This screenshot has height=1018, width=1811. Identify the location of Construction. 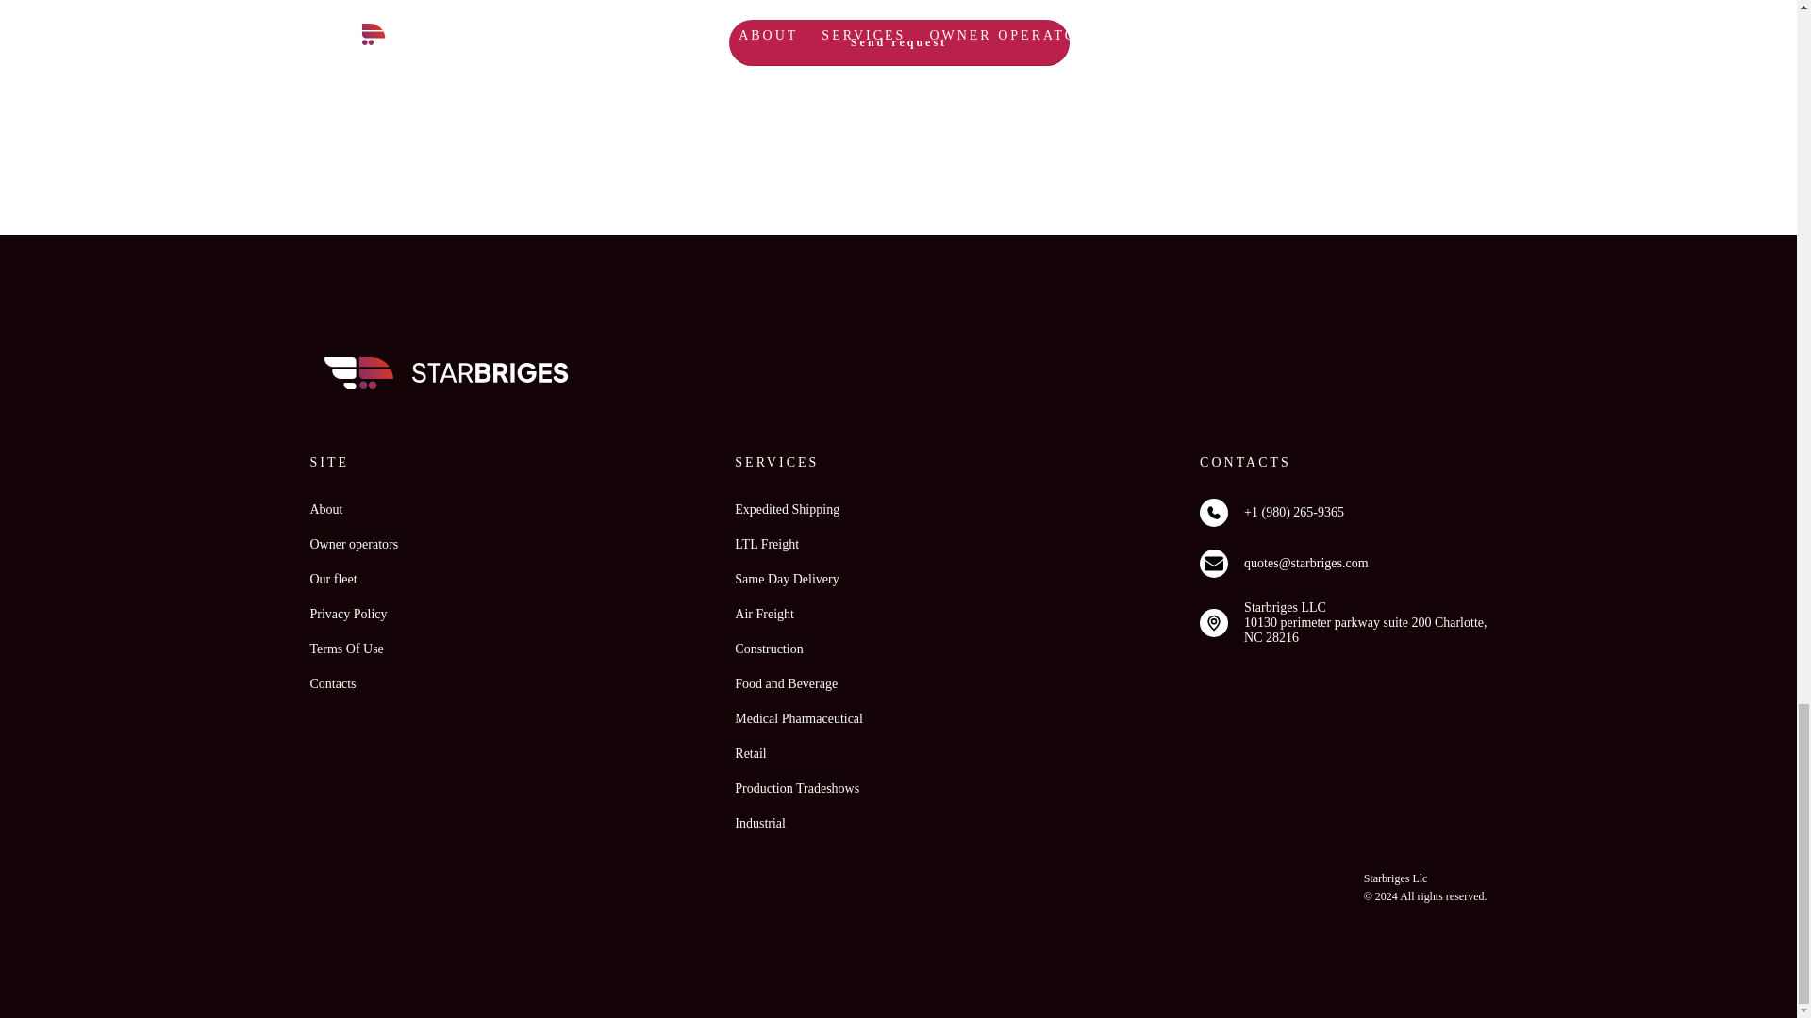
(768, 649).